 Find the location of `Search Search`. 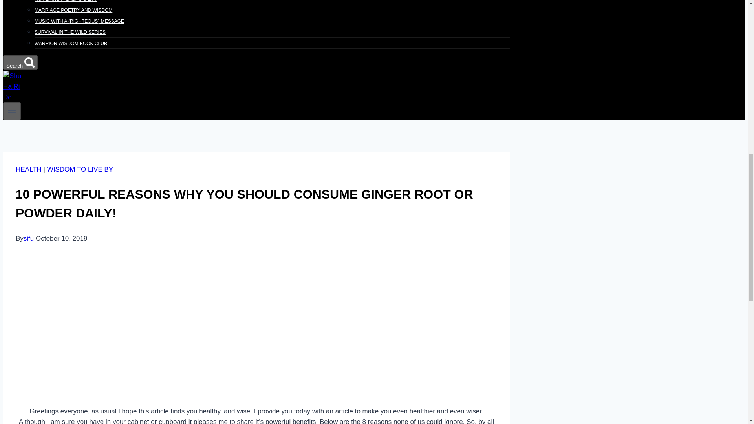

Search Search is located at coordinates (20, 63).